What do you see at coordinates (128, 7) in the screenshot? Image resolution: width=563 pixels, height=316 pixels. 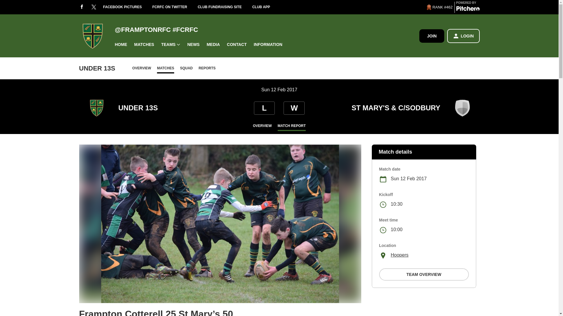 I see `FACEBOOK PICTURES` at bounding box center [128, 7].